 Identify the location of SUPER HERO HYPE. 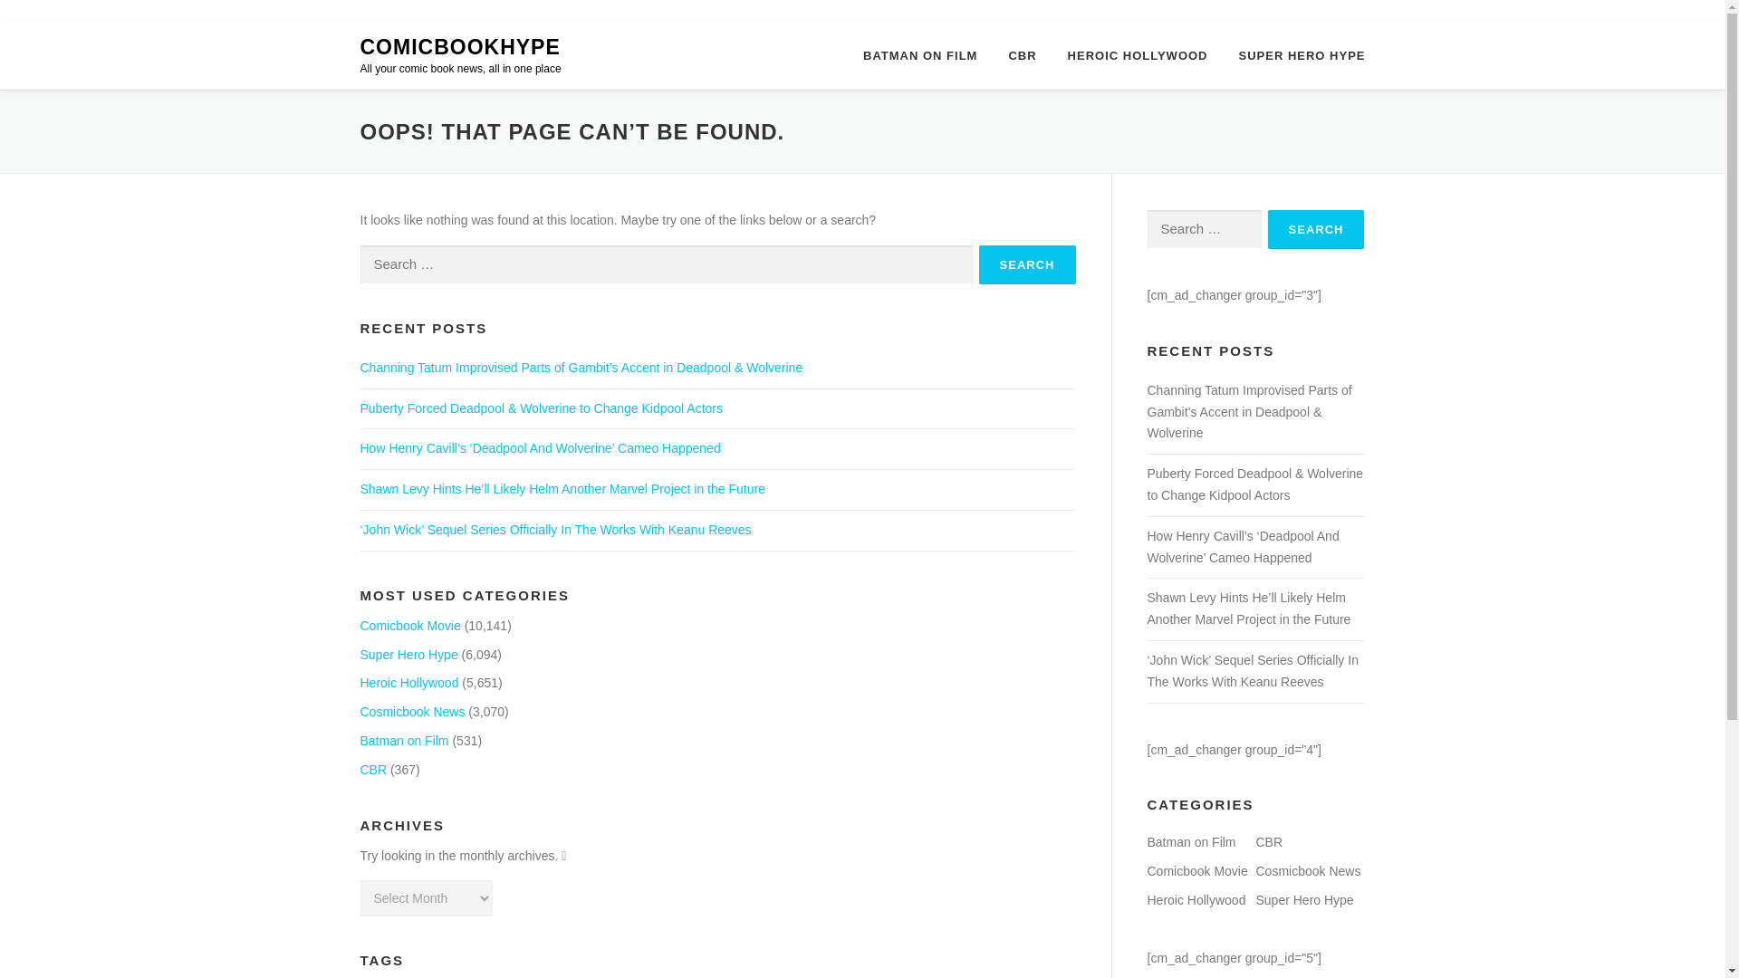
(1294, 55).